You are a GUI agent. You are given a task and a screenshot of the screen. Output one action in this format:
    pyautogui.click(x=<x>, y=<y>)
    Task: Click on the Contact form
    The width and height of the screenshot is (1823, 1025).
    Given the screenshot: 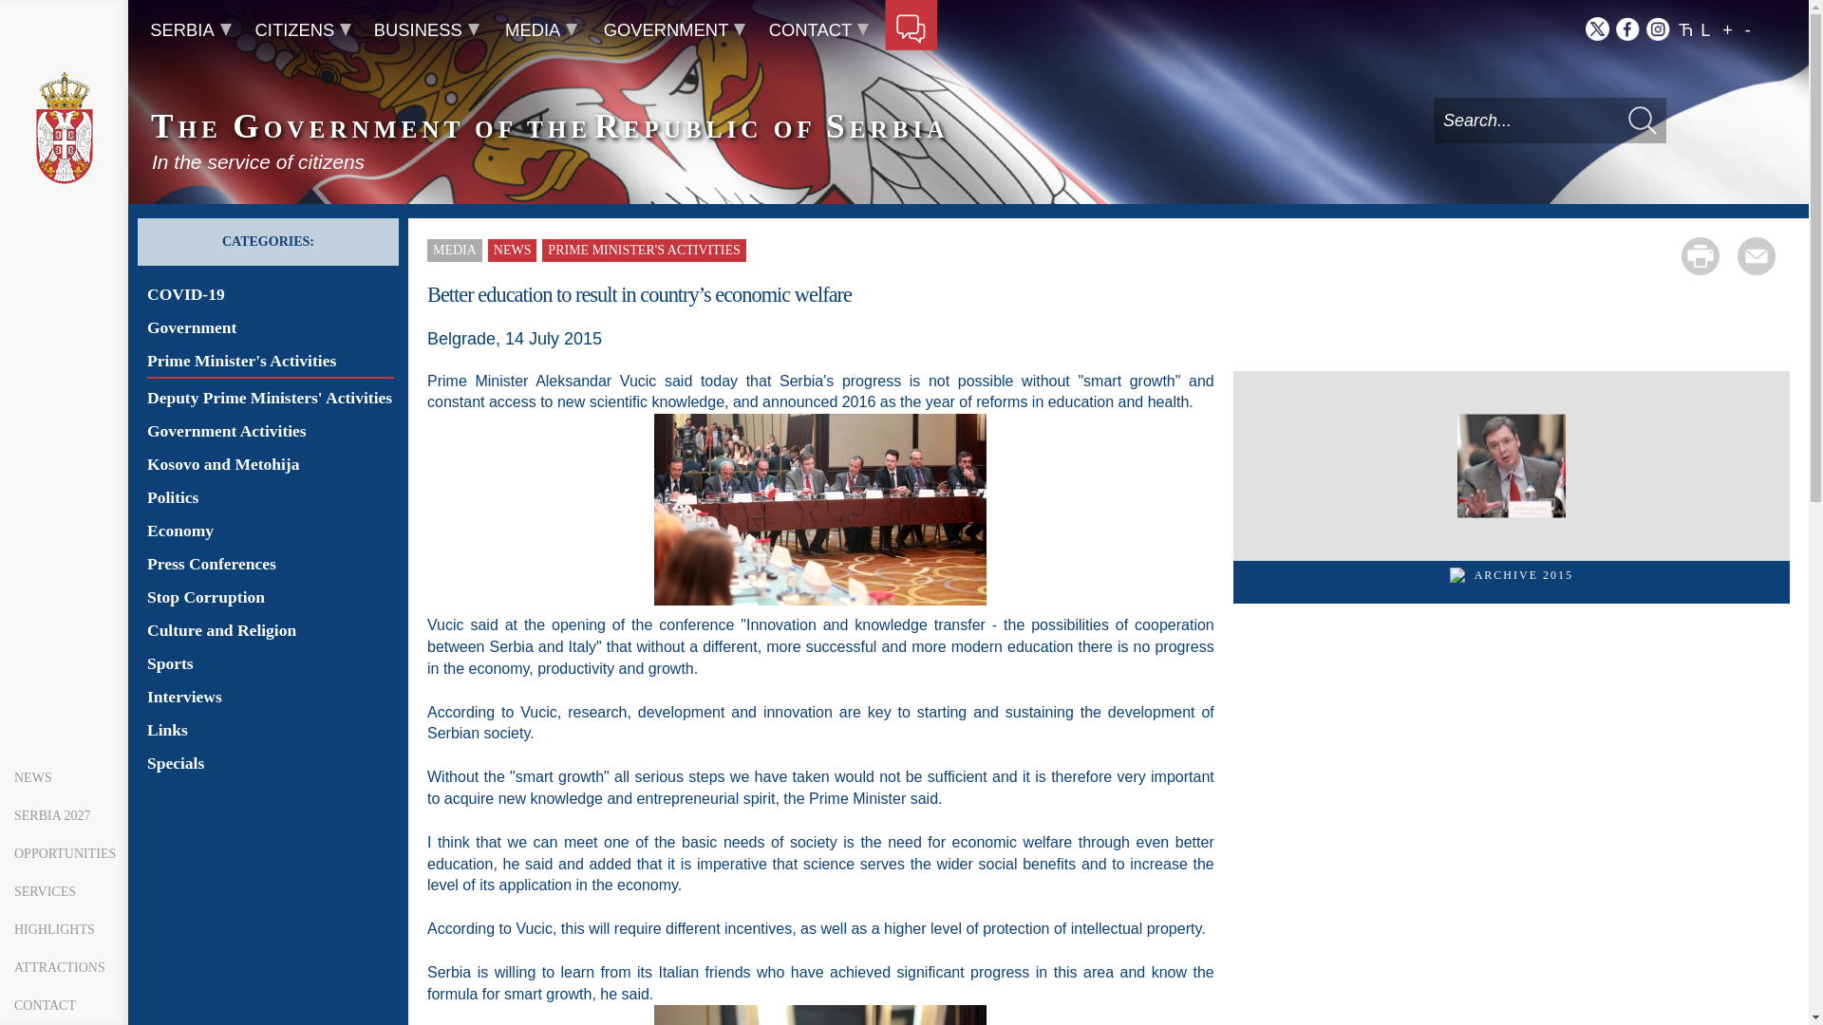 What is the action you would take?
    pyautogui.click(x=910, y=30)
    